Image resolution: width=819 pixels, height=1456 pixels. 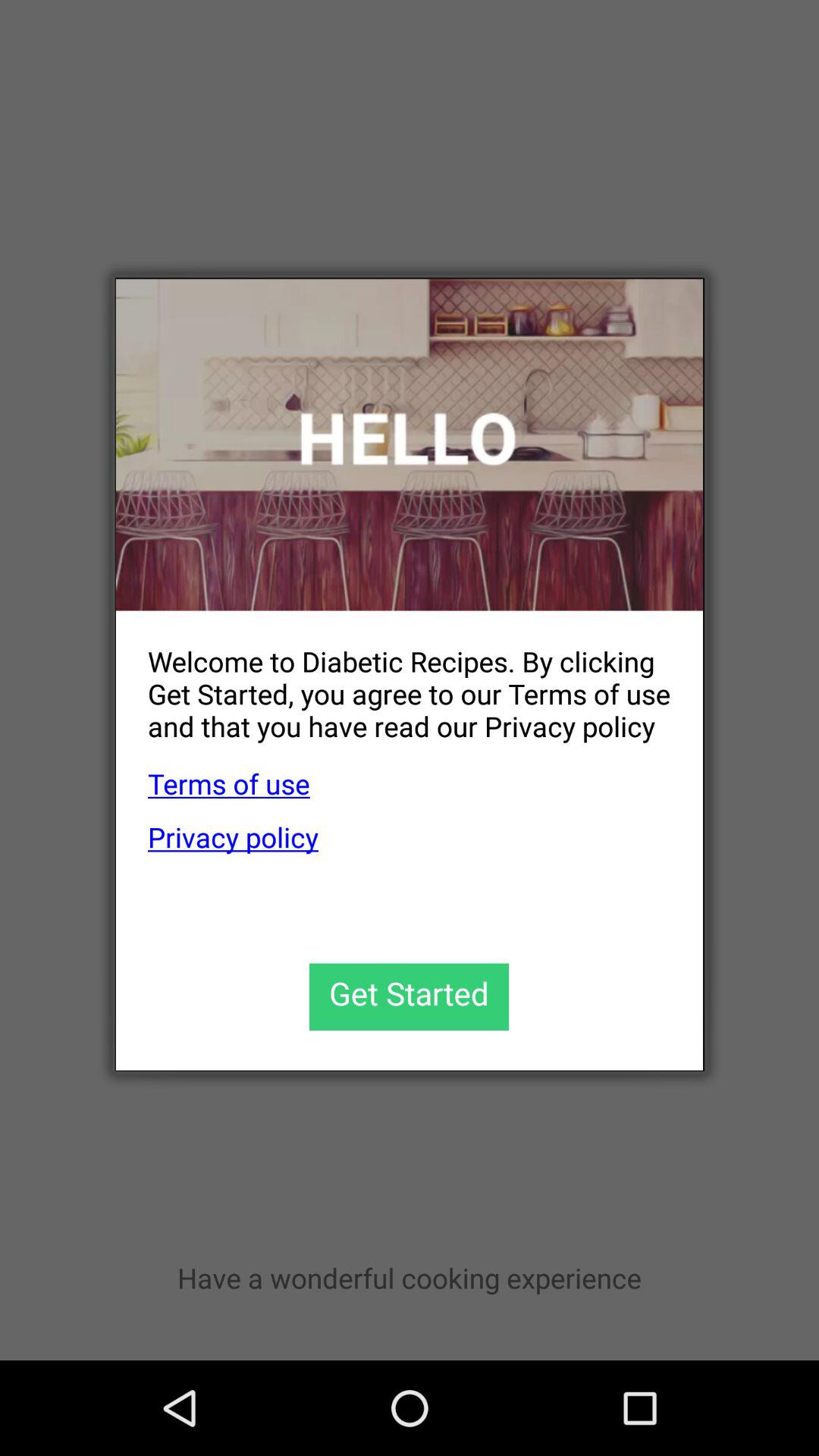 What do you see at coordinates (409, 996) in the screenshot?
I see `get started` at bounding box center [409, 996].